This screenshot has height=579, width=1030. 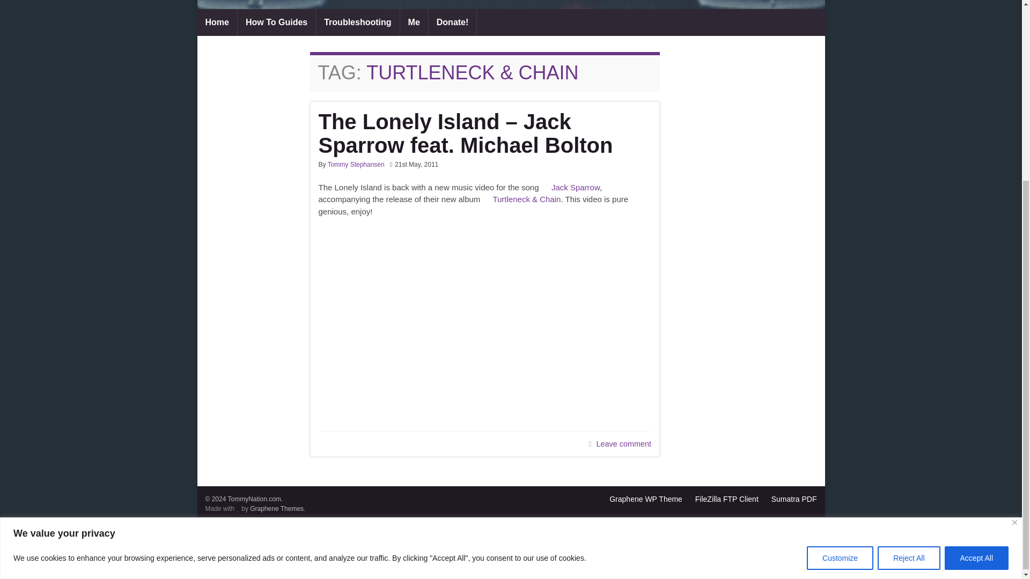 What do you see at coordinates (726, 499) in the screenshot?
I see `FileZilla FTP Client` at bounding box center [726, 499].